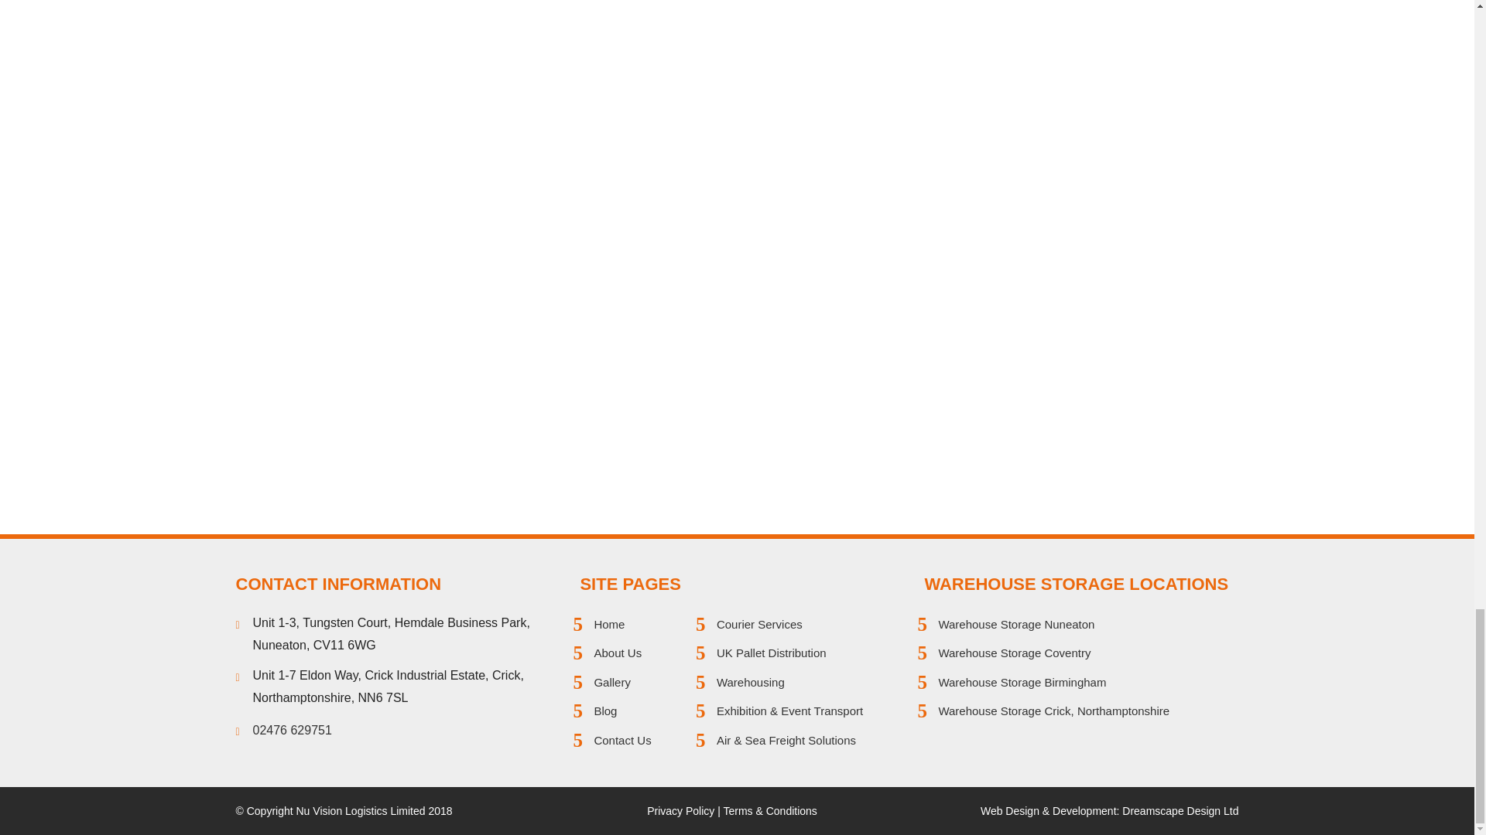 The image size is (1486, 835). I want to click on Warehouse Storage Coventry, so click(1014, 653).